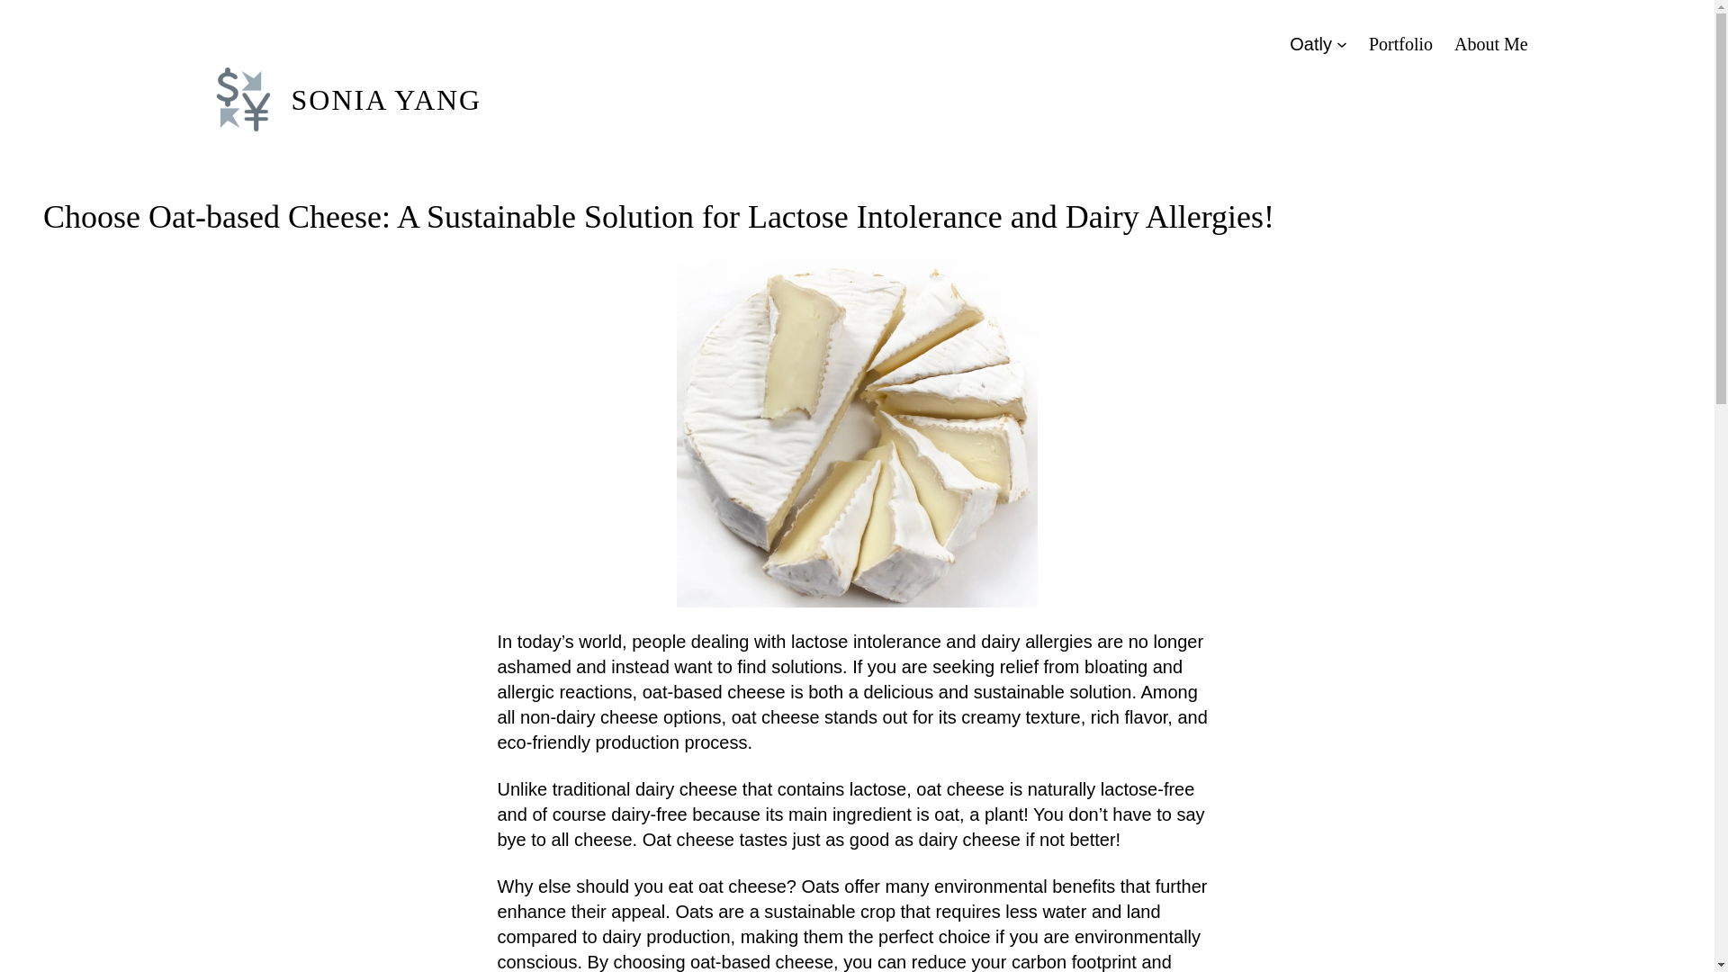 The width and height of the screenshot is (1728, 972). I want to click on Oatly, so click(1310, 43).